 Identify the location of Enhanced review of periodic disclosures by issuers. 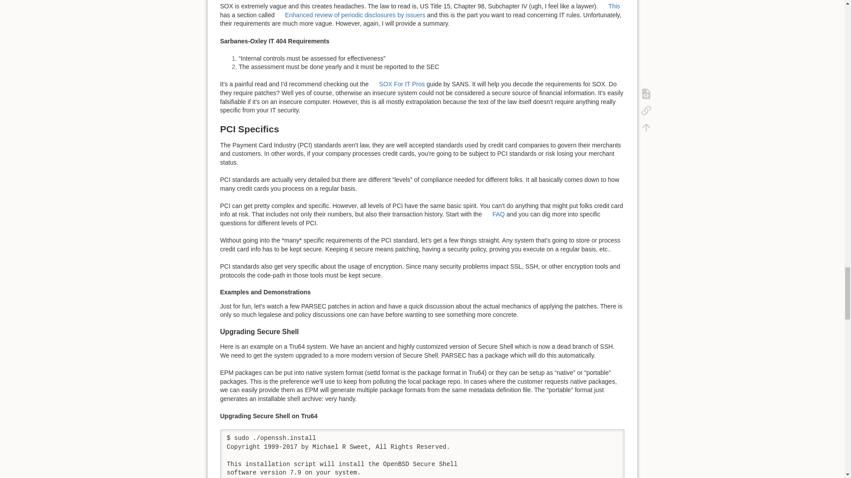
(350, 15).